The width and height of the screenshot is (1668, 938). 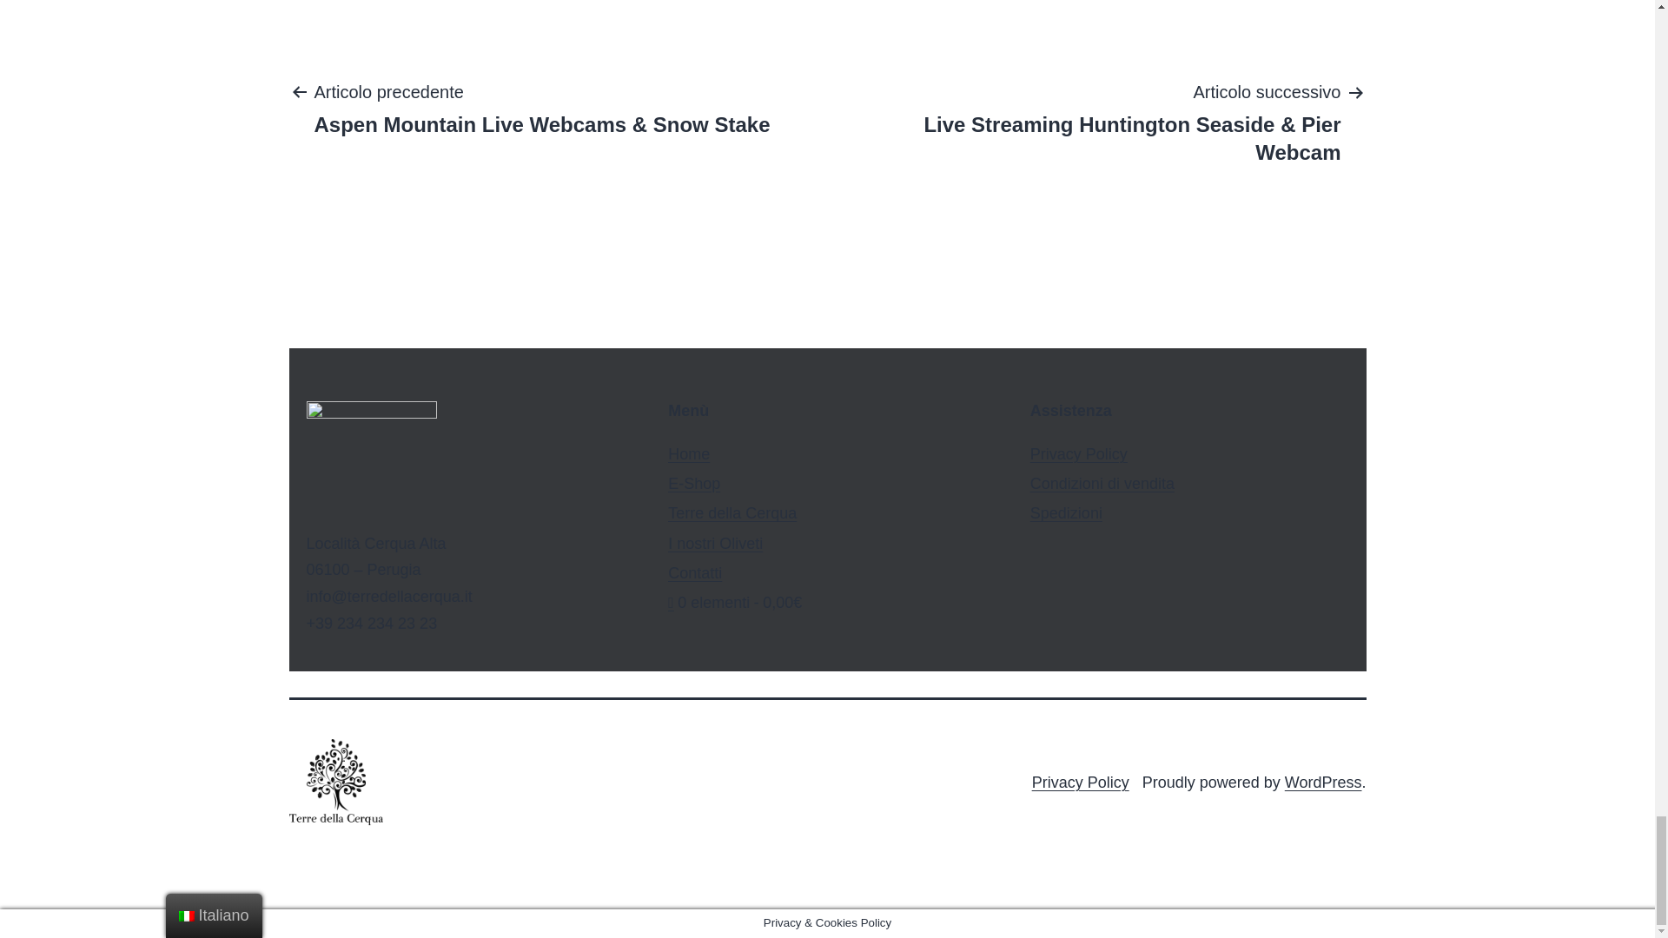 What do you see at coordinates (1323, 783) in the screenshot?
I see `WordPress` at bounding box center [1323, 783].